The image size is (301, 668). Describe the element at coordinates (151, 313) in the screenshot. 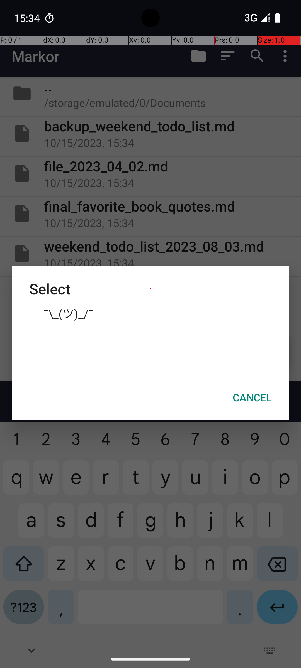

I see `     ¯\_(ツ)_/¯     ` at that location.